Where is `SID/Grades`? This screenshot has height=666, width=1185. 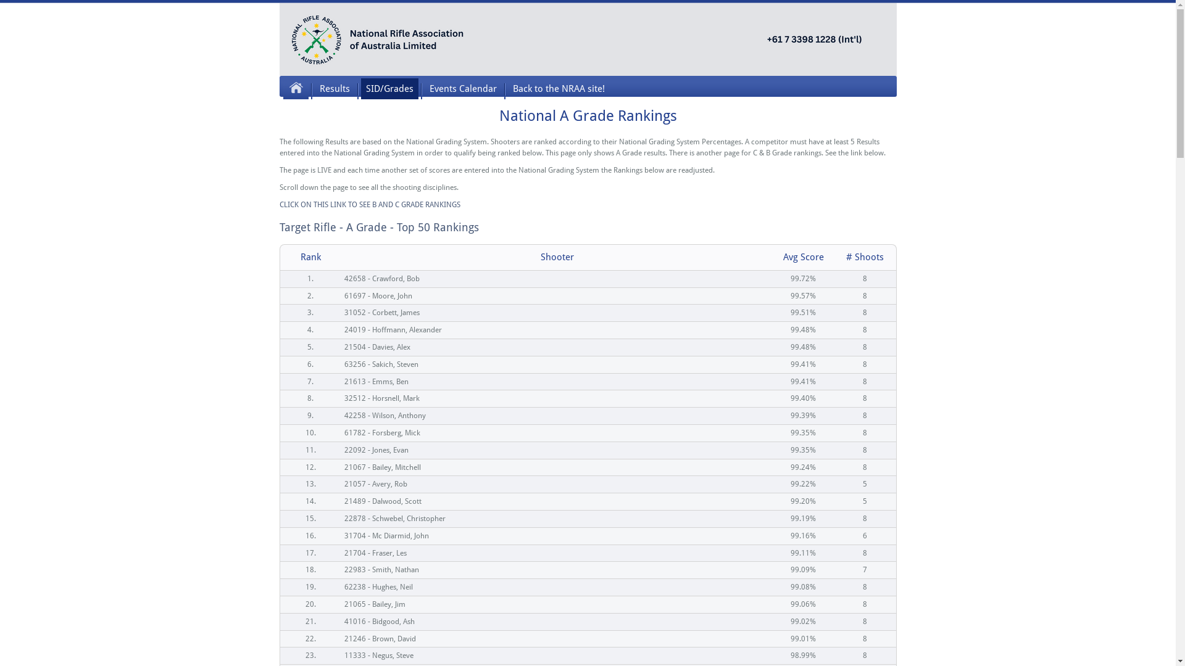 SID/Grades is located at coordinates (389, 89).